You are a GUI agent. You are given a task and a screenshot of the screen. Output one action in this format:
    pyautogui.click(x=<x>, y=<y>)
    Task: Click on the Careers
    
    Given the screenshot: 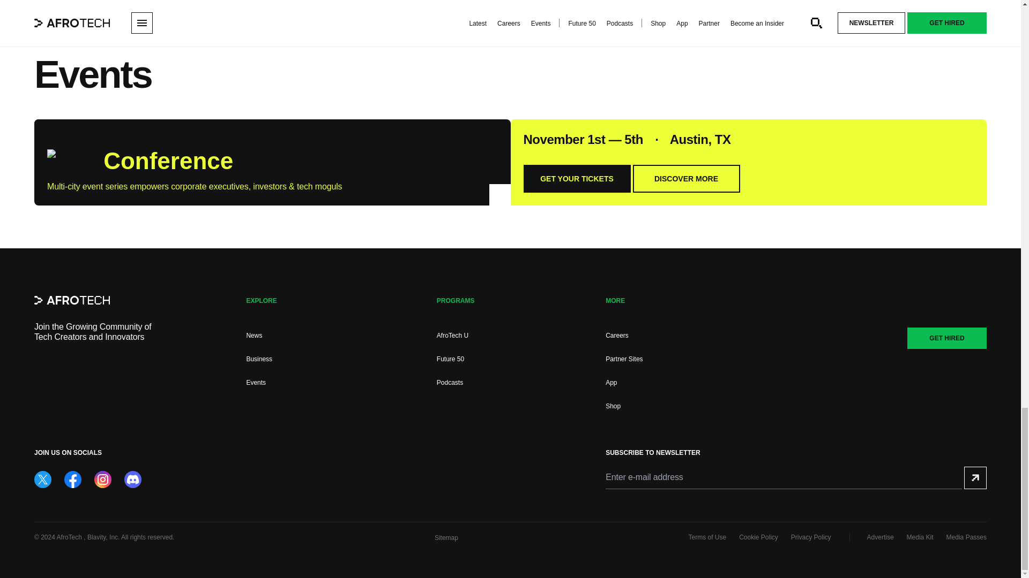 What is the action you would take?
    pyautogui.click(x=617, y=335)
    